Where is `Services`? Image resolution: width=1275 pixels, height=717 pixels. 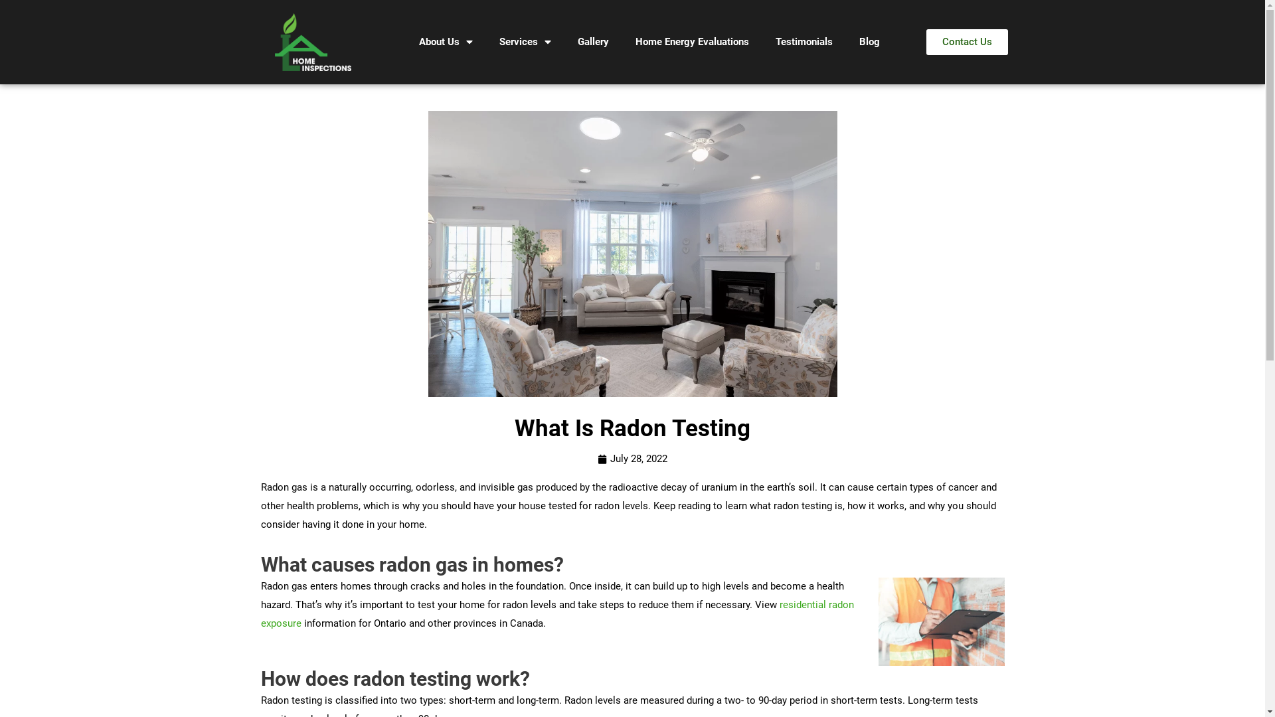 Services is located at coordinates (525, 42).